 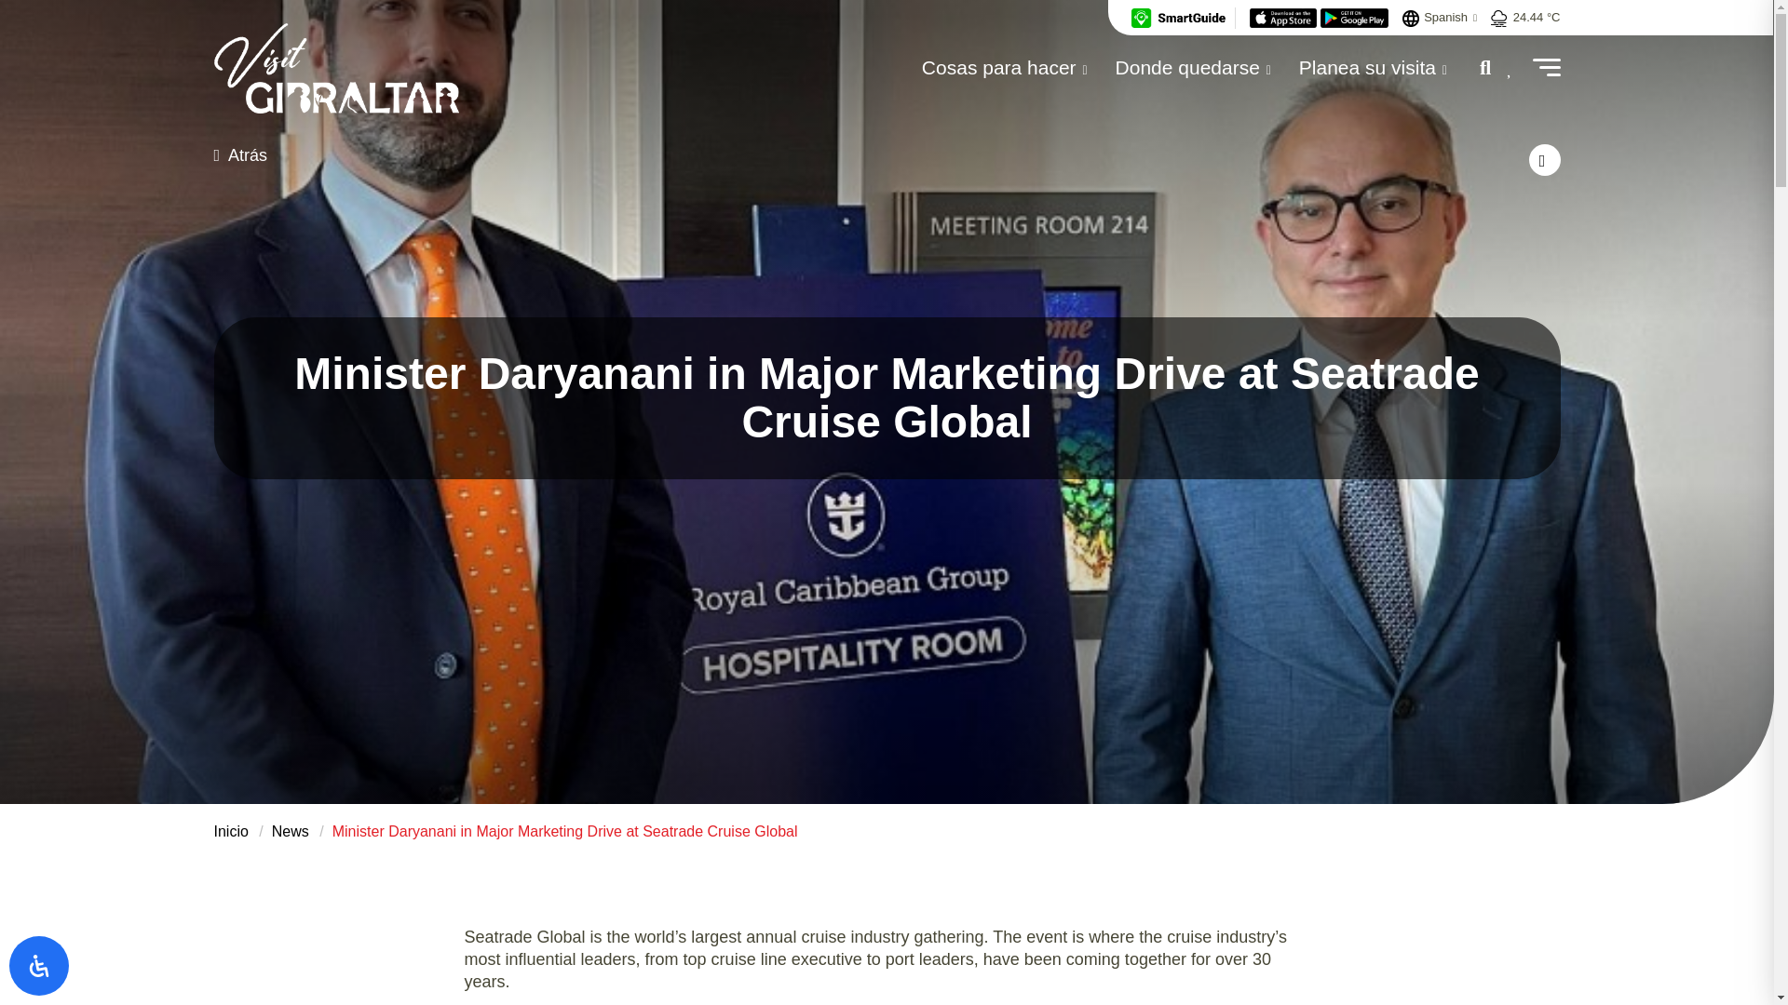 I want to click on News, so click(x=291, y=830).